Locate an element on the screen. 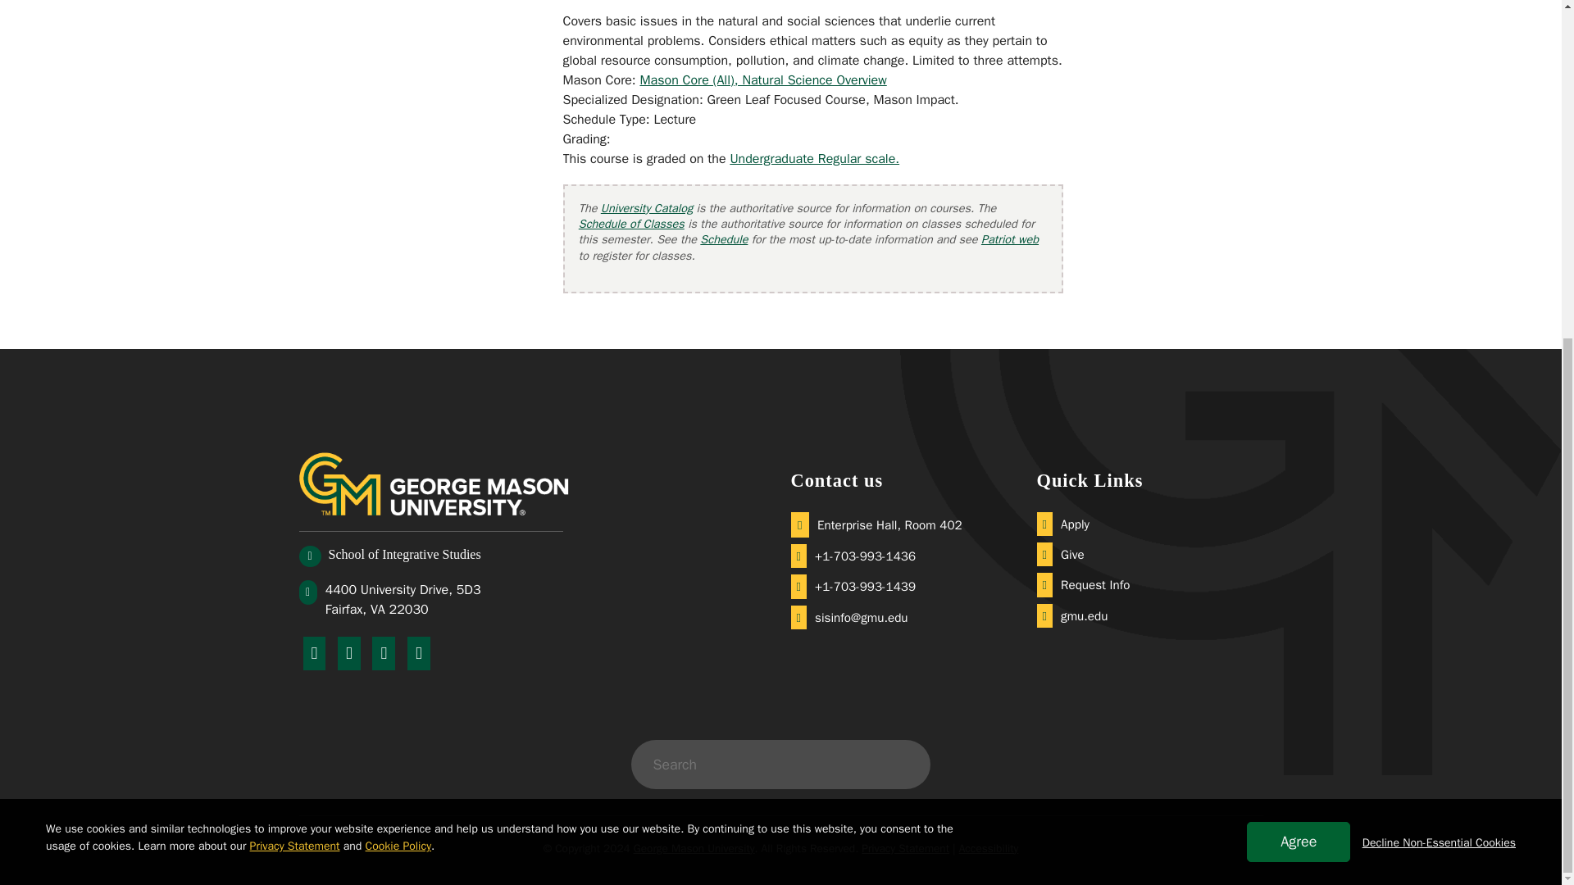 The height and width of the screenshot is (885, 1574). Decline Non-Essential Cookies is located at coordinates (1439, 302).